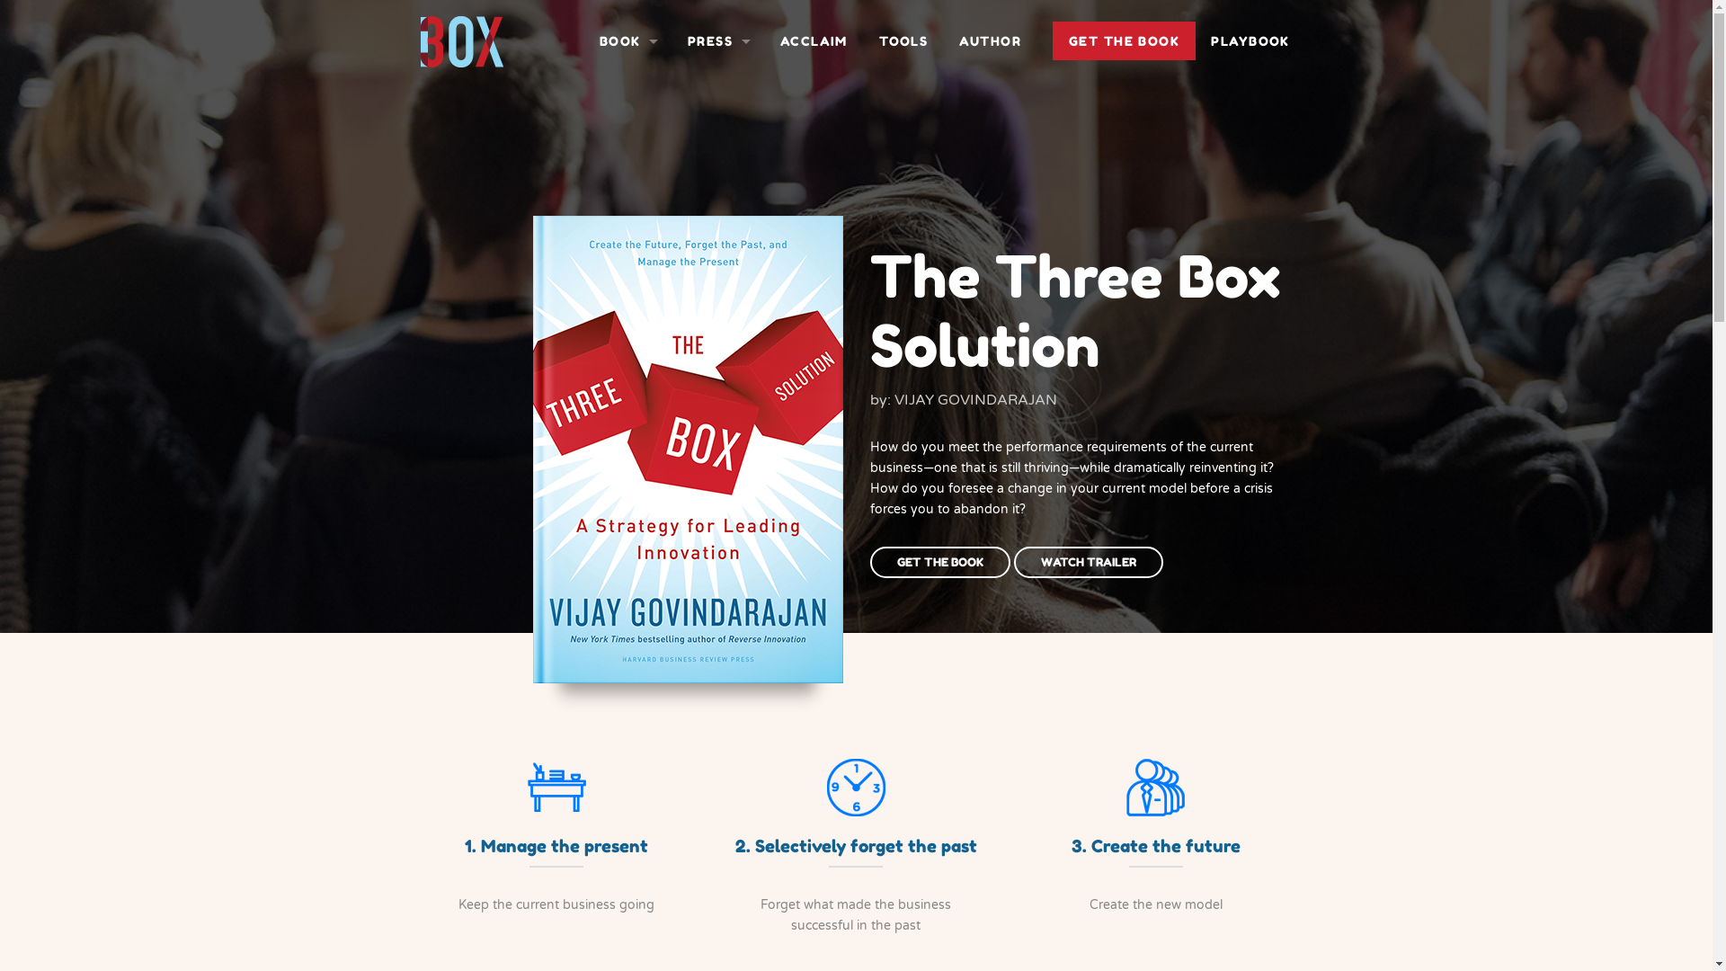  What do you see at coordinates (717, 148) in the screenshot?
I see `AWARDS` at bounding box center [717, 148].